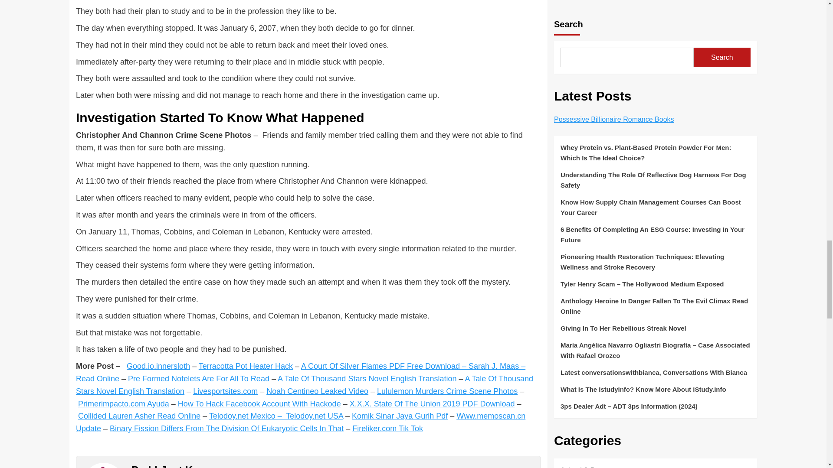 This screenshot has width=833, height=468. I want to click on A Tale Of Thousand Stars Novel English Translation, so click(304, 385).